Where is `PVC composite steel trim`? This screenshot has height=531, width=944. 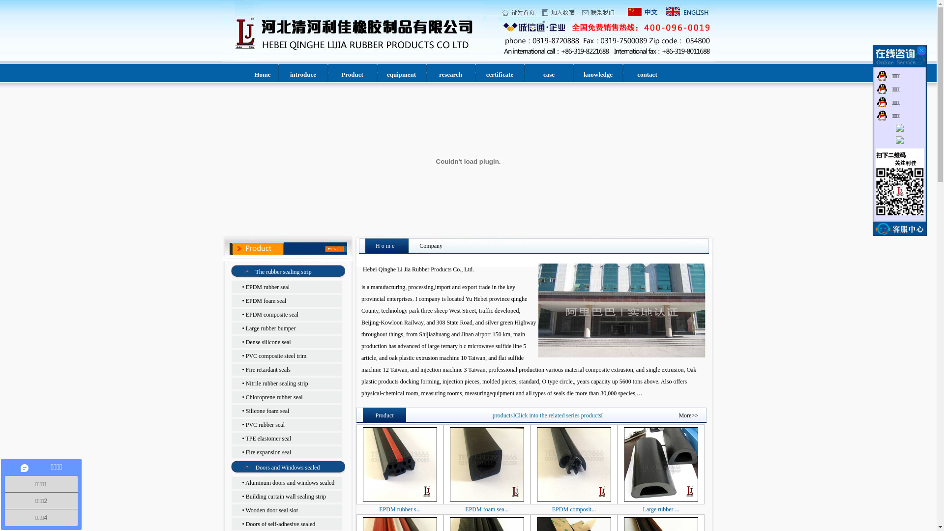
PVC composite steel trim is located at coordinates (276, 356).